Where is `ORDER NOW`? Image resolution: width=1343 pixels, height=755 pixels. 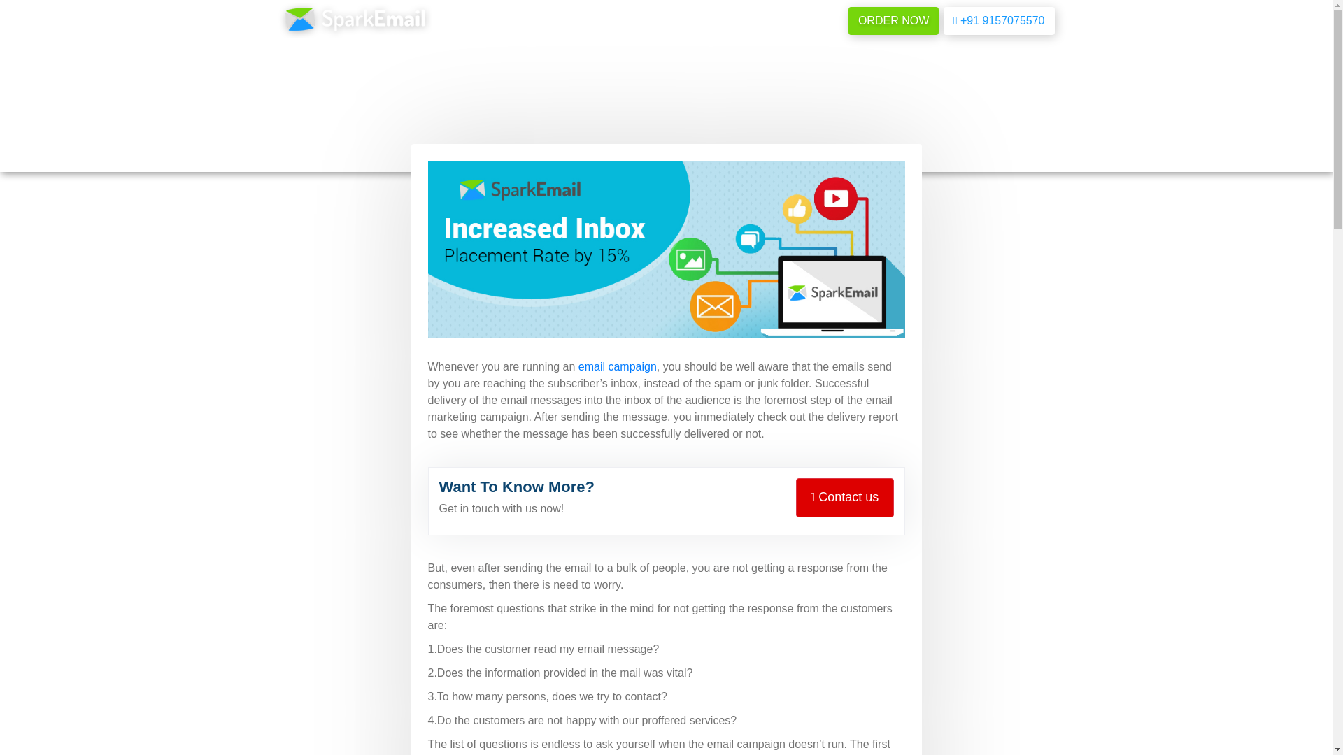
ORDER NOW is located at coordinates (894, 20).